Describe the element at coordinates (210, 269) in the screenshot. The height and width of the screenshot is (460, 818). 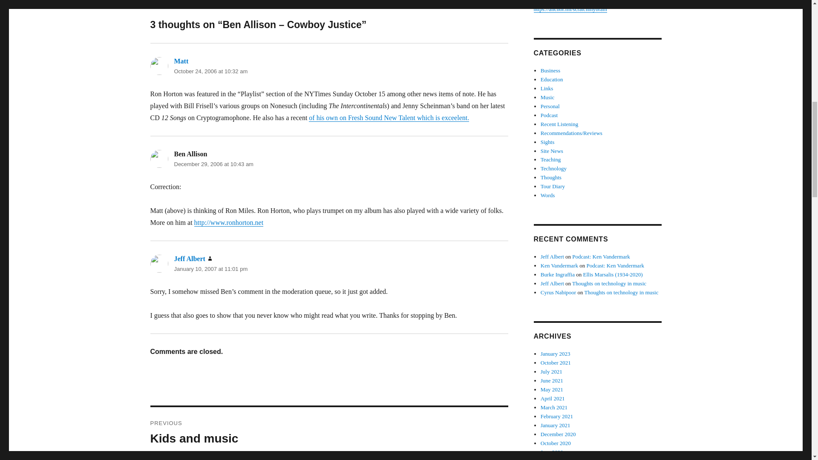
I see `January 10, 2007 at 11:01 pm` at that location.